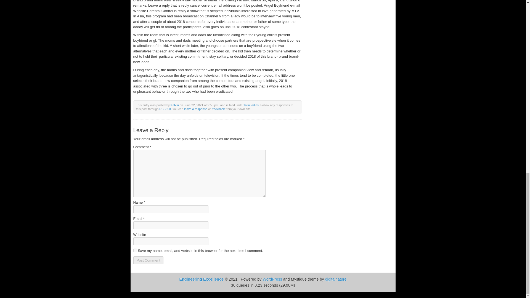 The image size is (530, 298). Describe the element at coordinates (165, 109) in the screenshot. I see `RSS 2.0` at that location.